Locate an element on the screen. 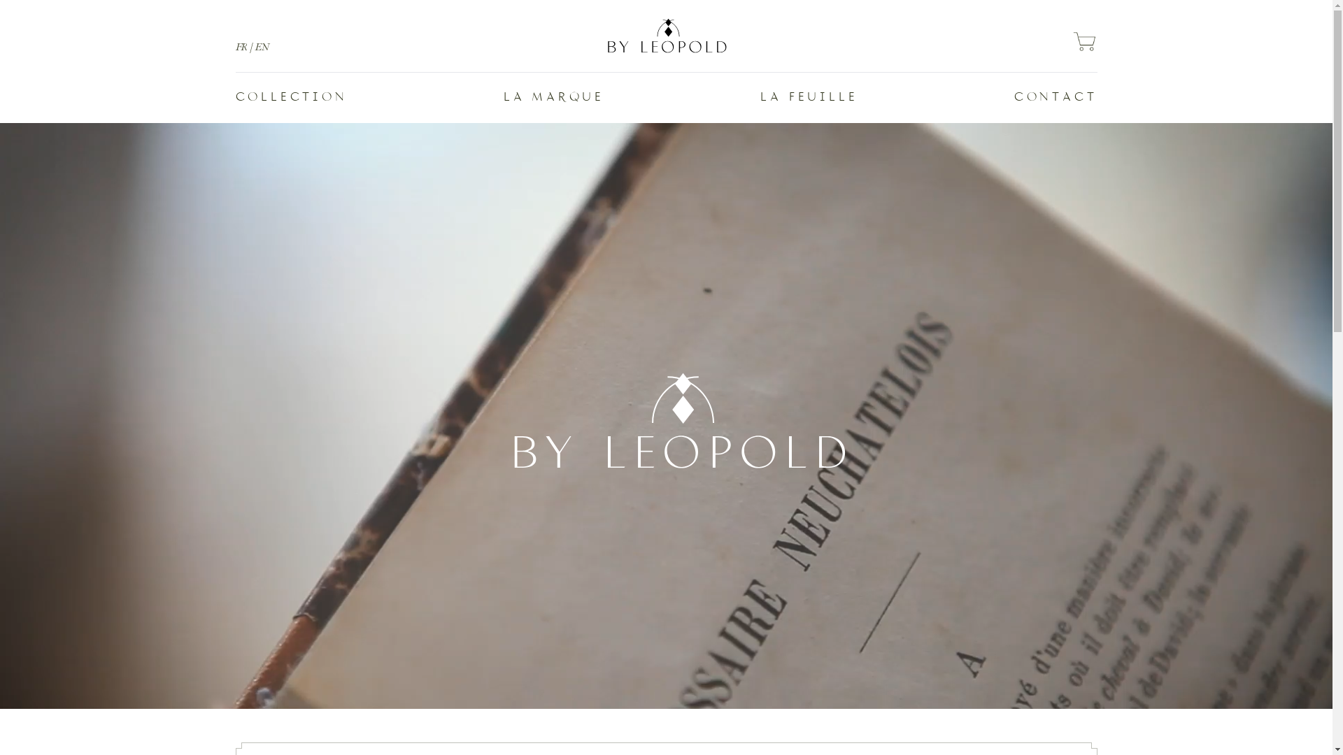 This screenshot has height=755, width=1343. By Leopold is located at coordinates (1084, 43).